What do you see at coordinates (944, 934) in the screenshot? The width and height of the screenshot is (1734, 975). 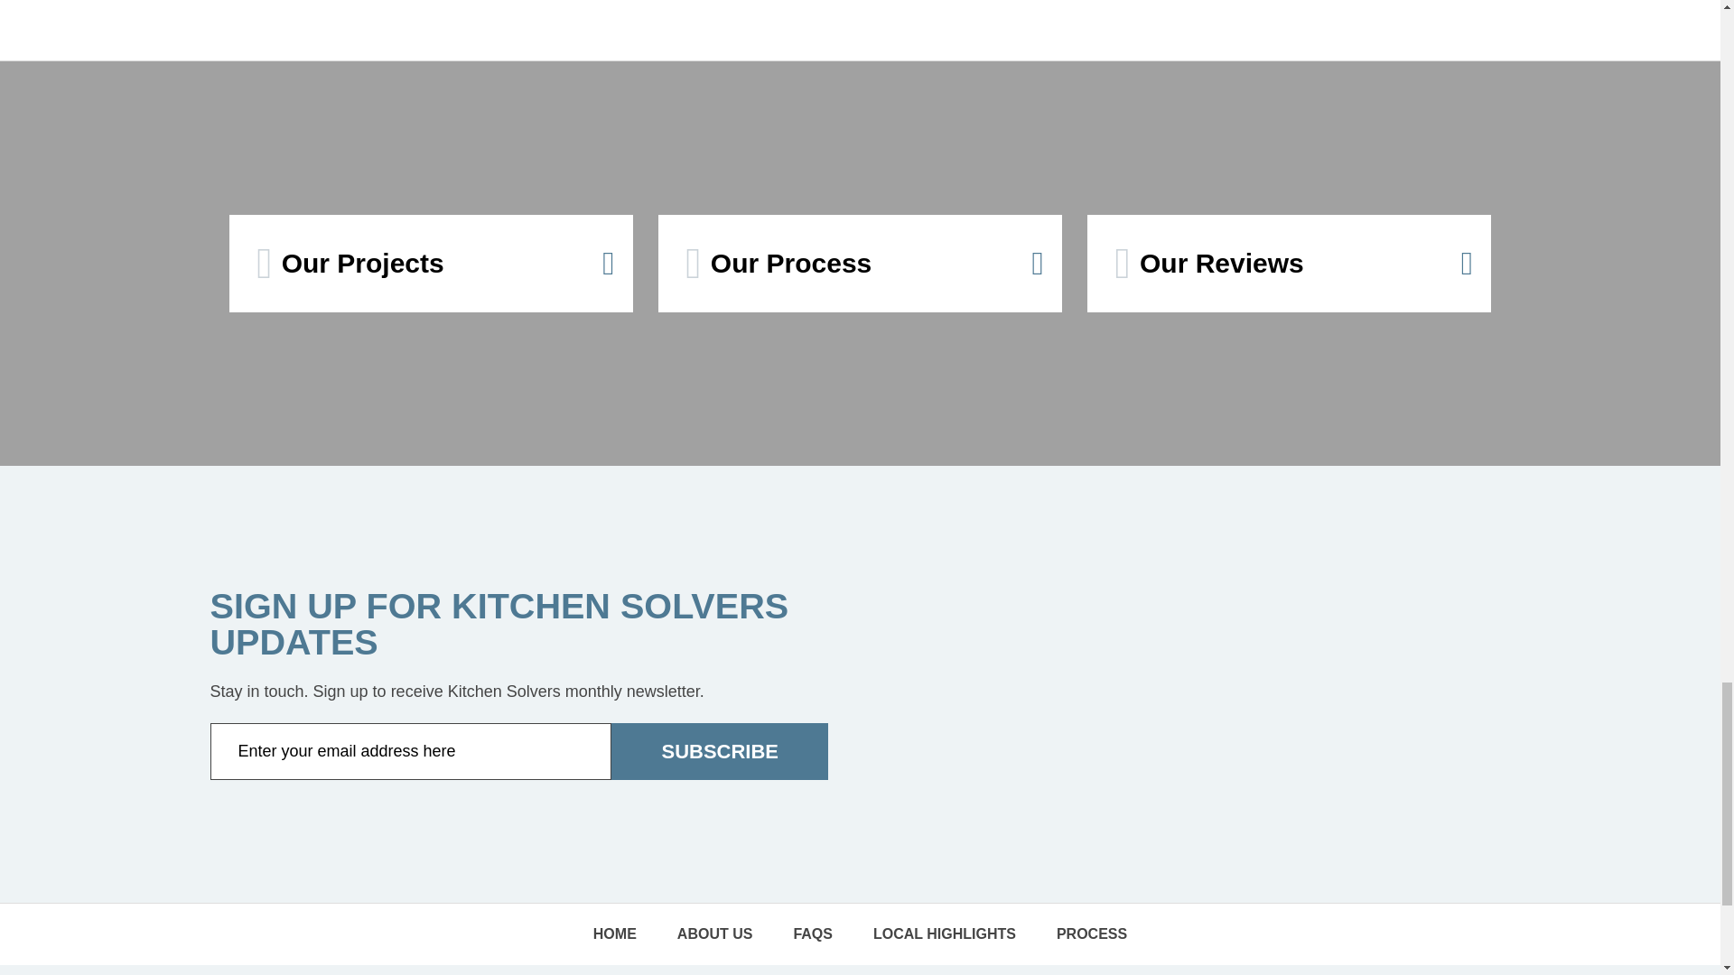 I see `LOCAL HIGHLIGHTS` at bounding box center [944, 934].